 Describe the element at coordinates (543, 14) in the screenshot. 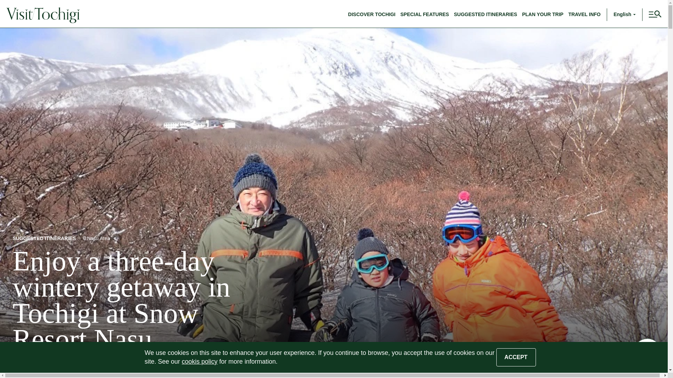

I see `PLAN YOUR TRIP` at that location.